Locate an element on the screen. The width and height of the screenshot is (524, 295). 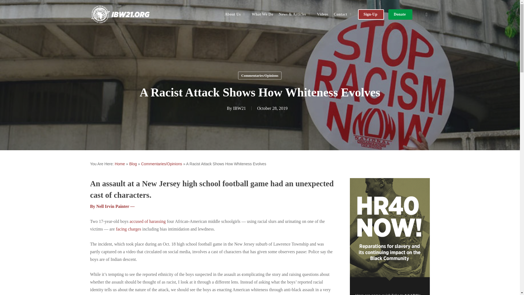
Home is located at coordinates (120, 164).